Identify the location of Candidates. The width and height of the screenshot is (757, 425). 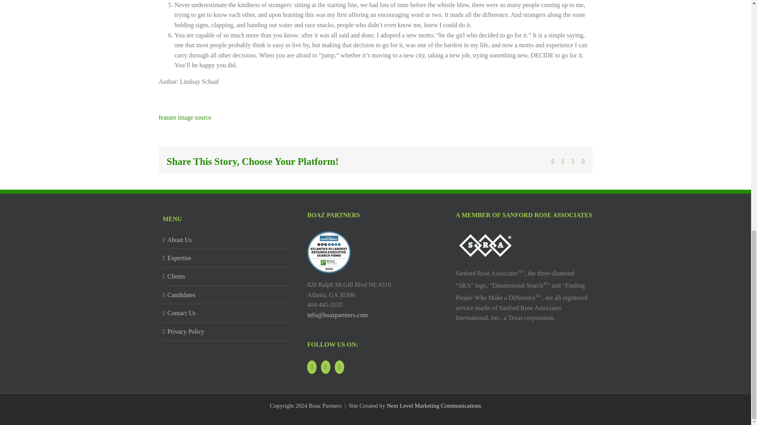
(227, 295).